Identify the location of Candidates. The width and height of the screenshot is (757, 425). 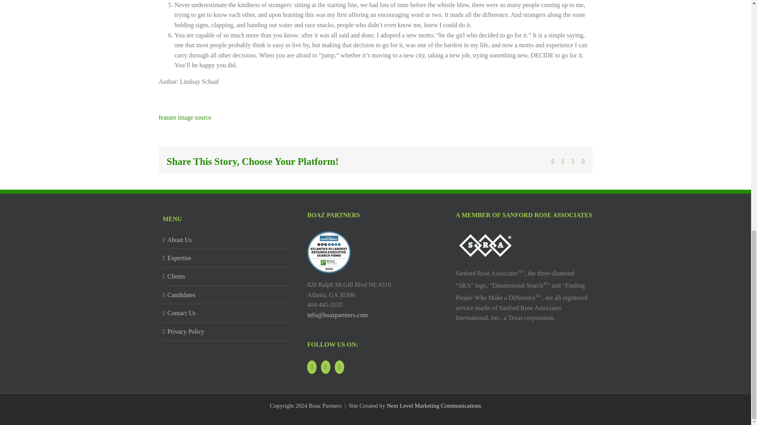
(227, 295).